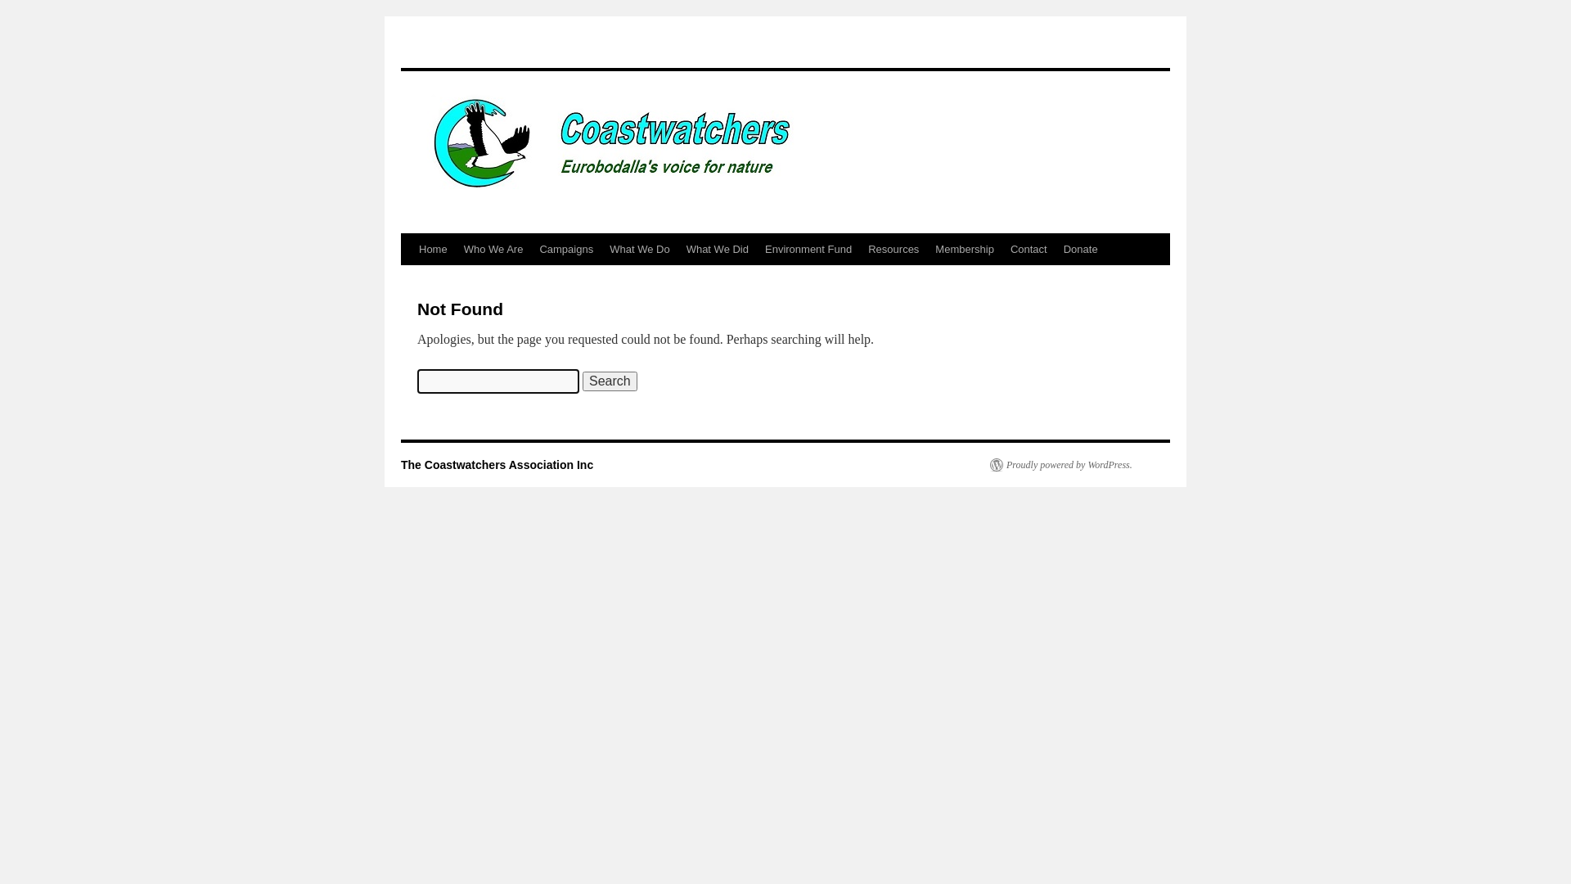 This screenshot has height=884, width=1571. Describe the element at coordinates (1029, 250) in the screenshot. I see `Contact` at that location.